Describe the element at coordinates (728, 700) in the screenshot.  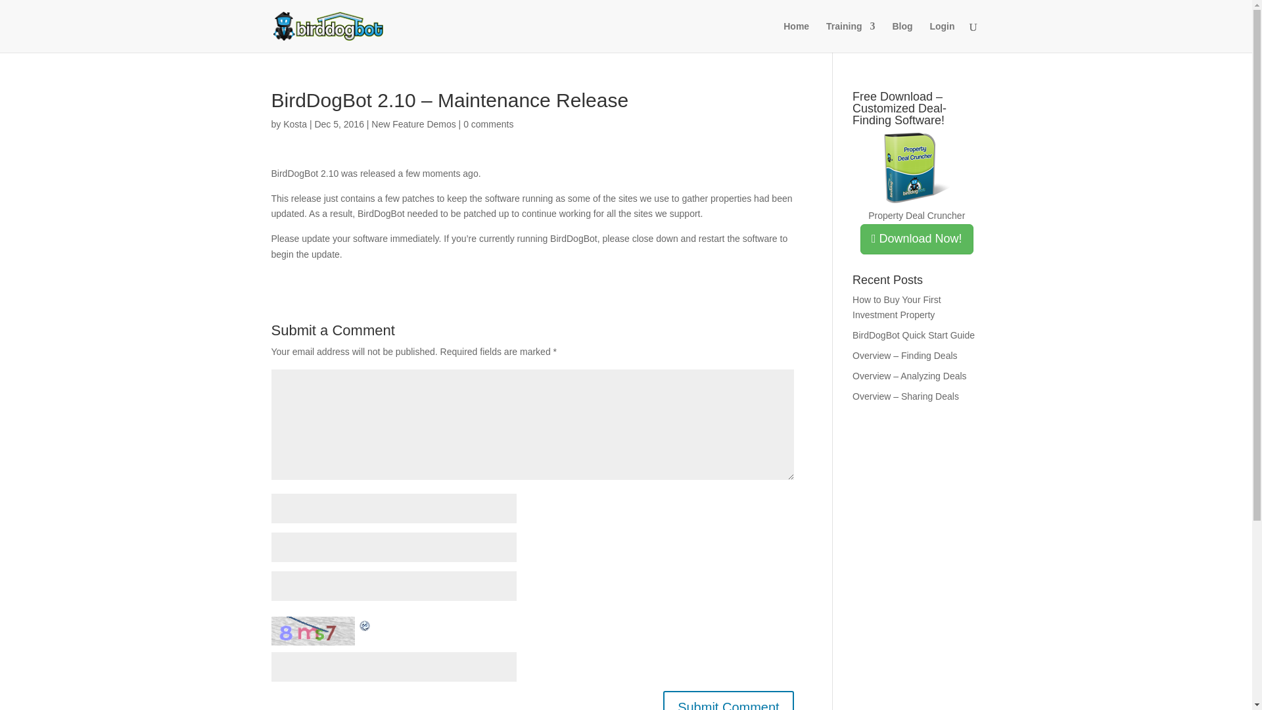
I see `Submit Comment` at that location.